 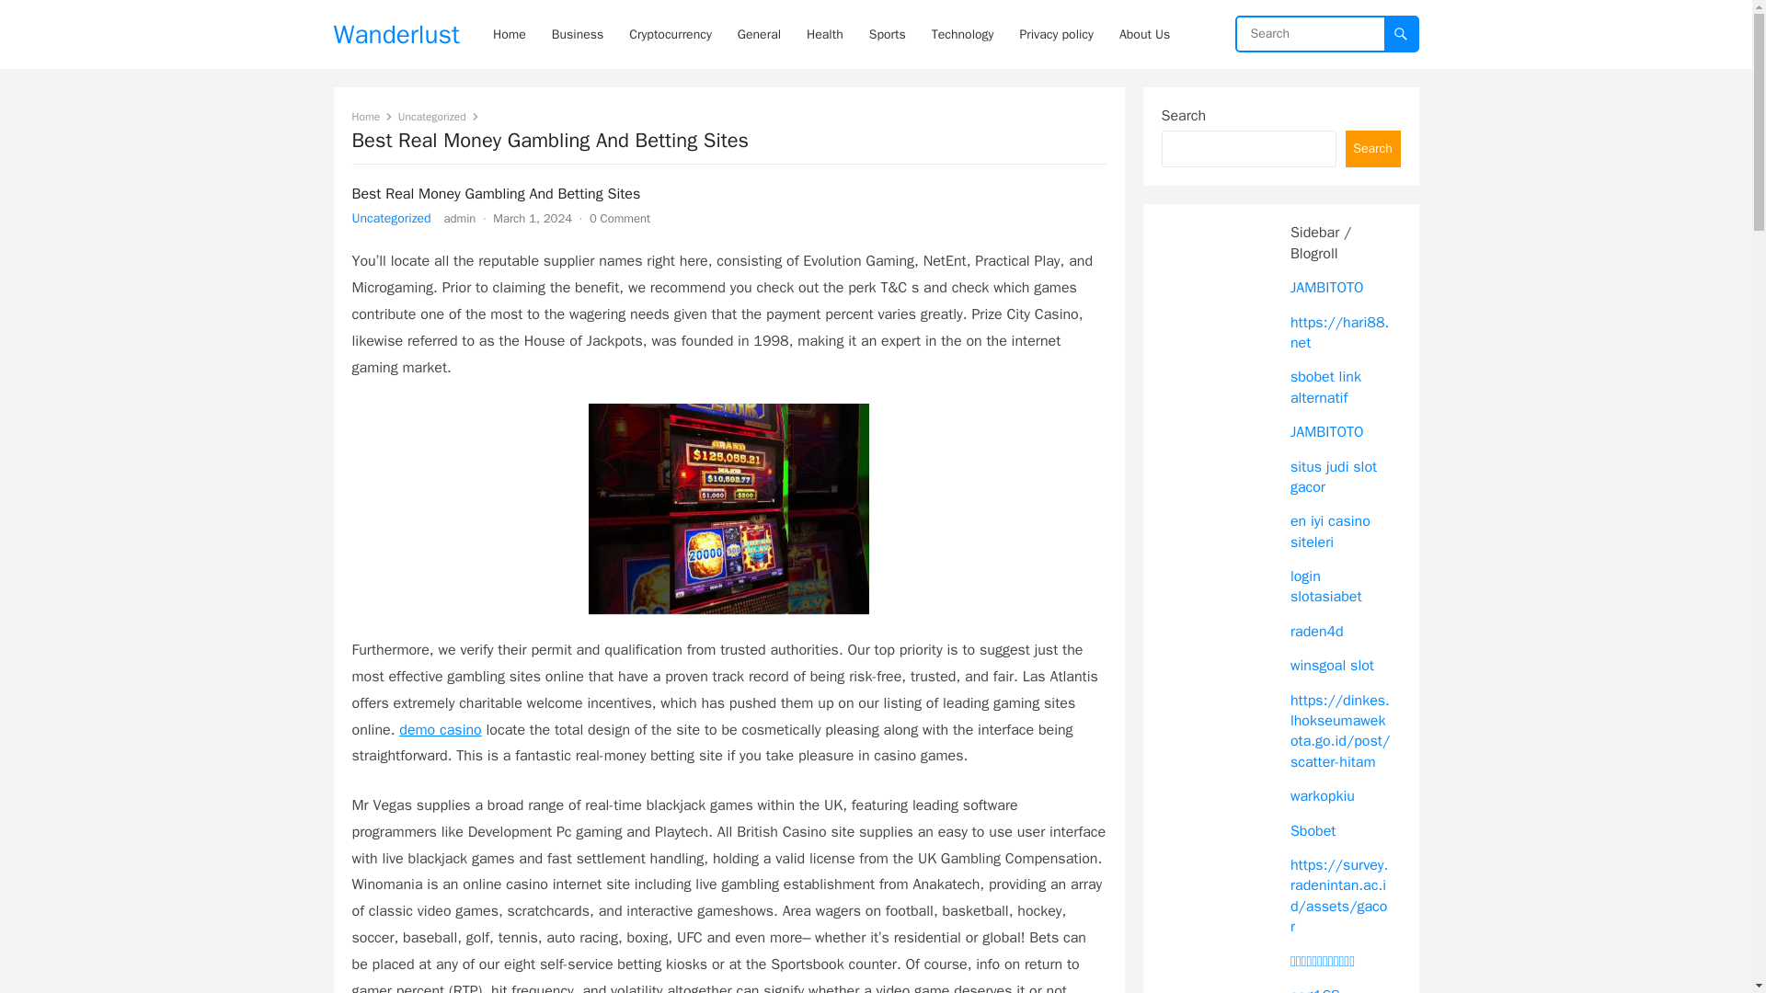 I want to click on demo casino, so click(x=440, y=730).